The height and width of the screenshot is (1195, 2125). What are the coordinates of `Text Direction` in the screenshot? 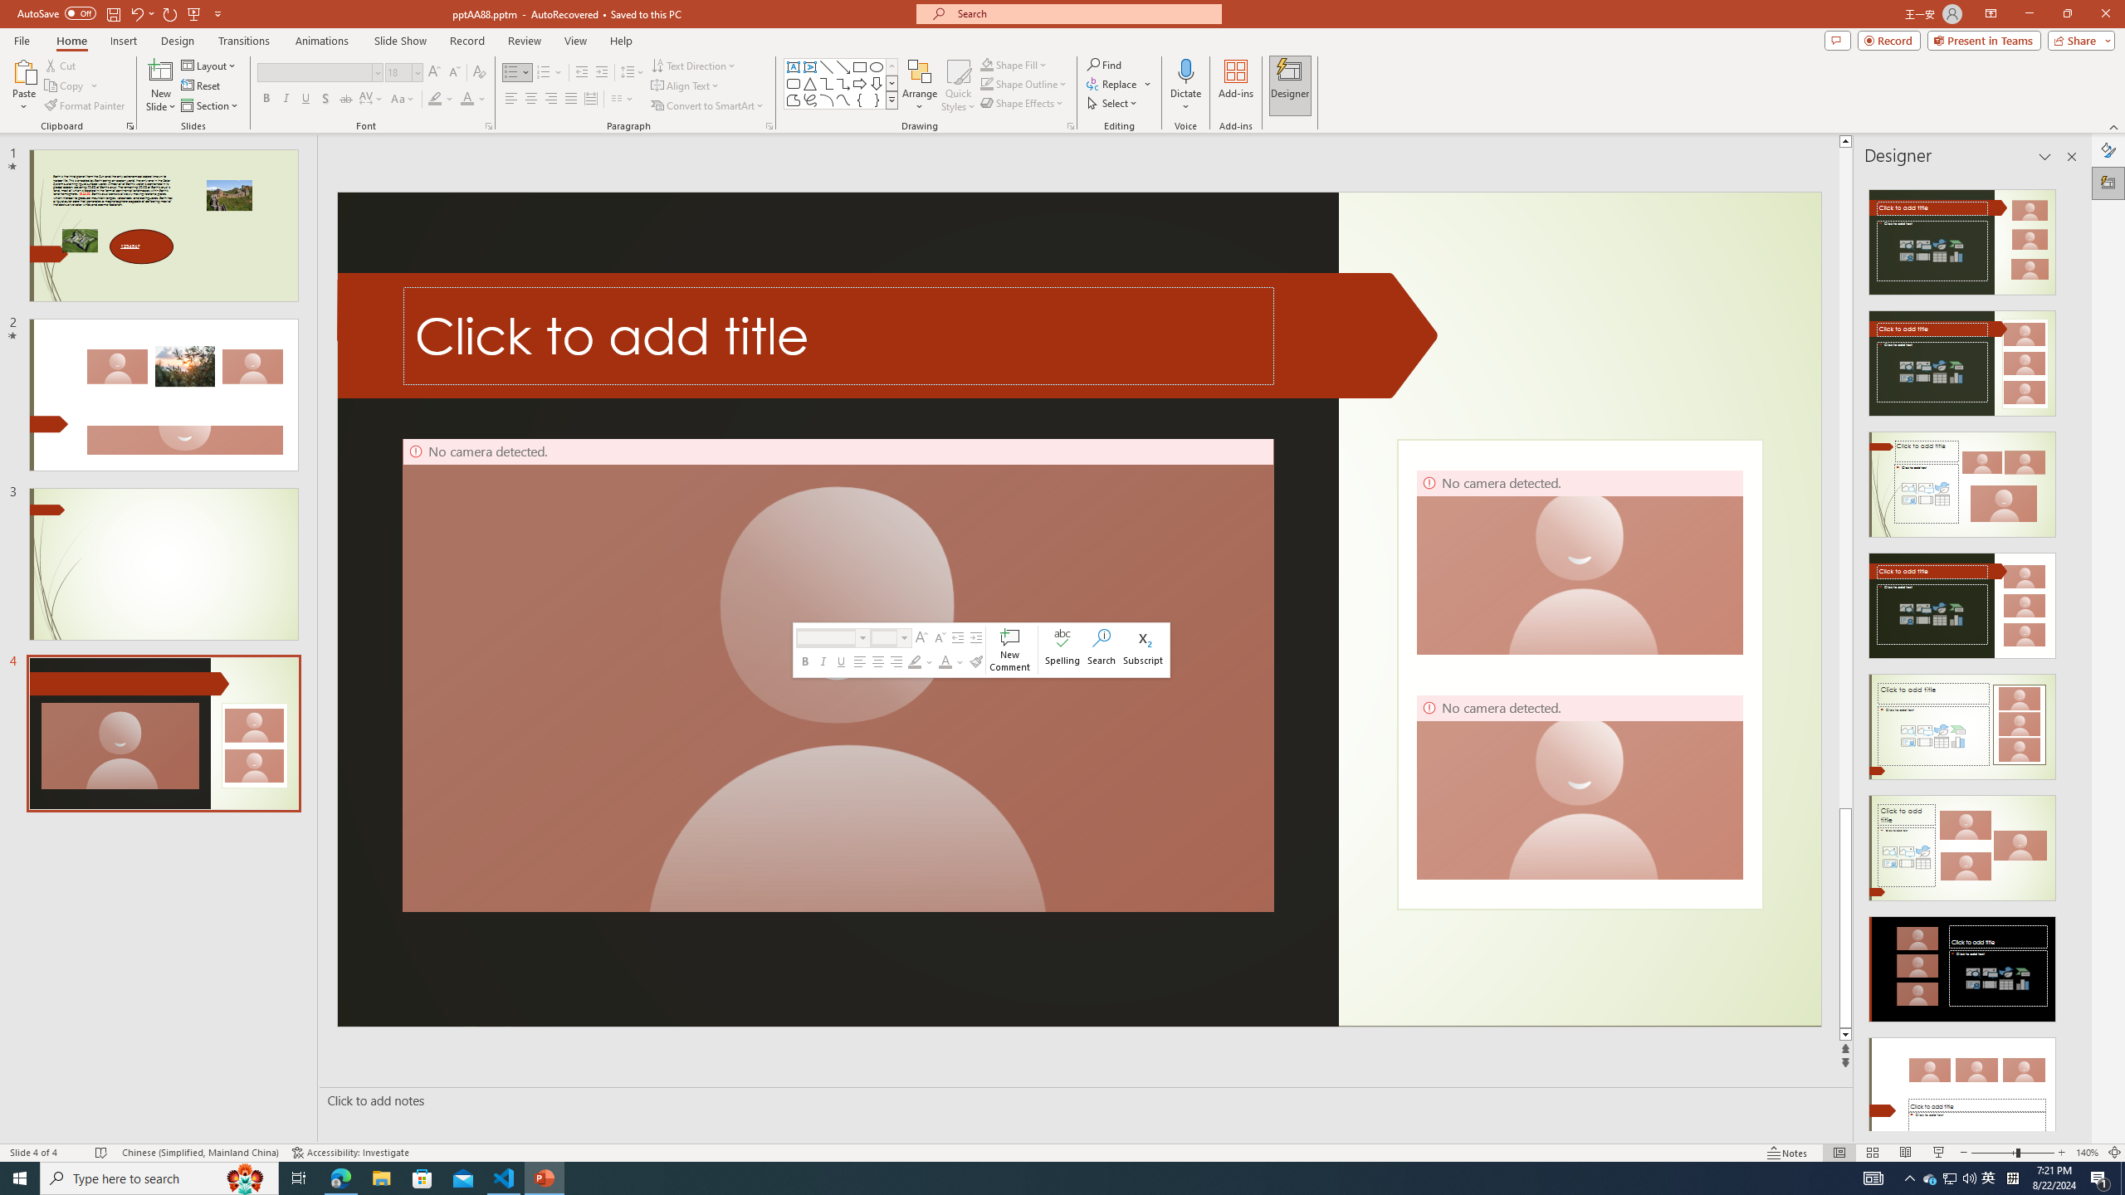 It's located at (694, 65).